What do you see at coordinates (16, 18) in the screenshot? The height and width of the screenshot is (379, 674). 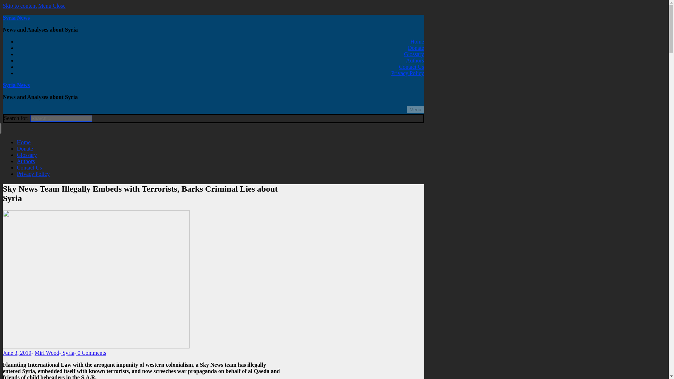 I see `Syria News` at bounding box center [16, 18].